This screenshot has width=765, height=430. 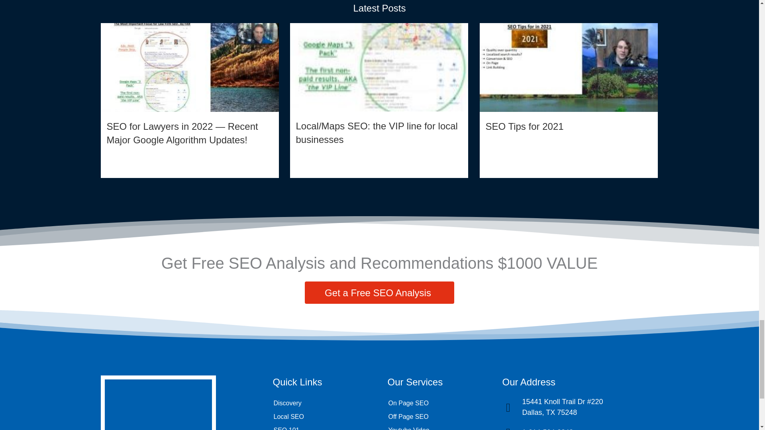 I want to click on Logo, so click(x=158, y=403).